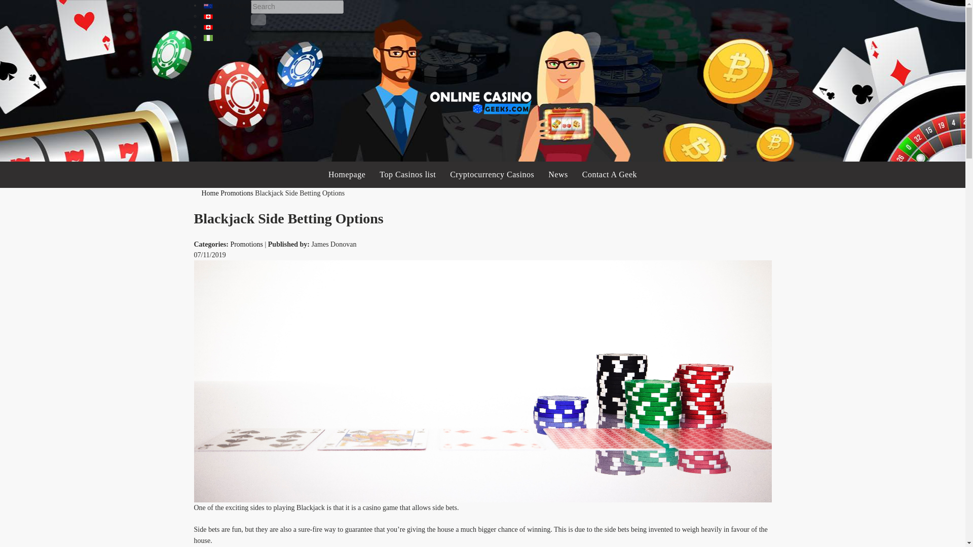 This screenshot has width=973, height=547. I want to click on Promotions, so click(246, 244).